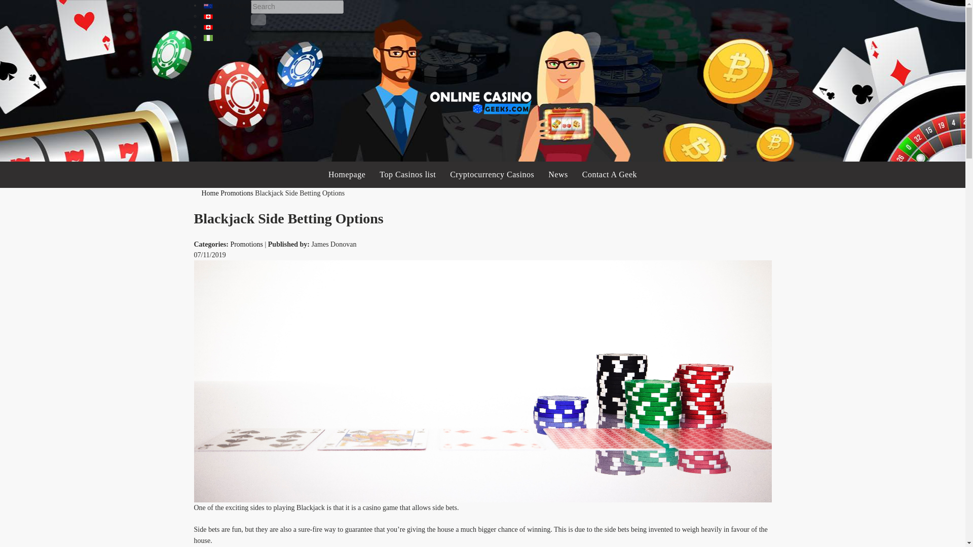 This screenshot has width=973, height=547. I want to click on Promotions, so click(246, 244).